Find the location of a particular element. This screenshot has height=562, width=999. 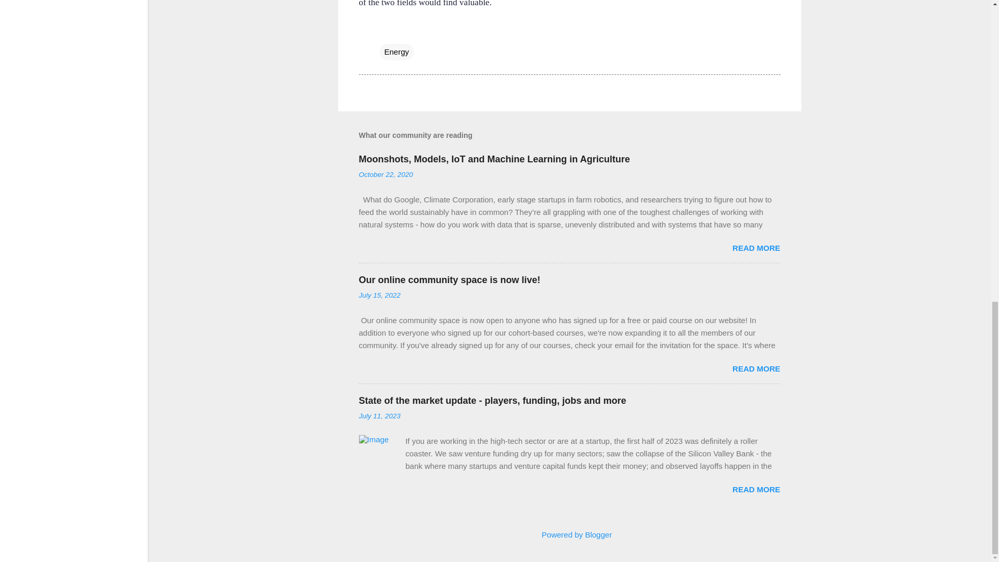

Moonshots, Models, IoT and Machine Learning in Agriculture is located at coordinates (494, 159).